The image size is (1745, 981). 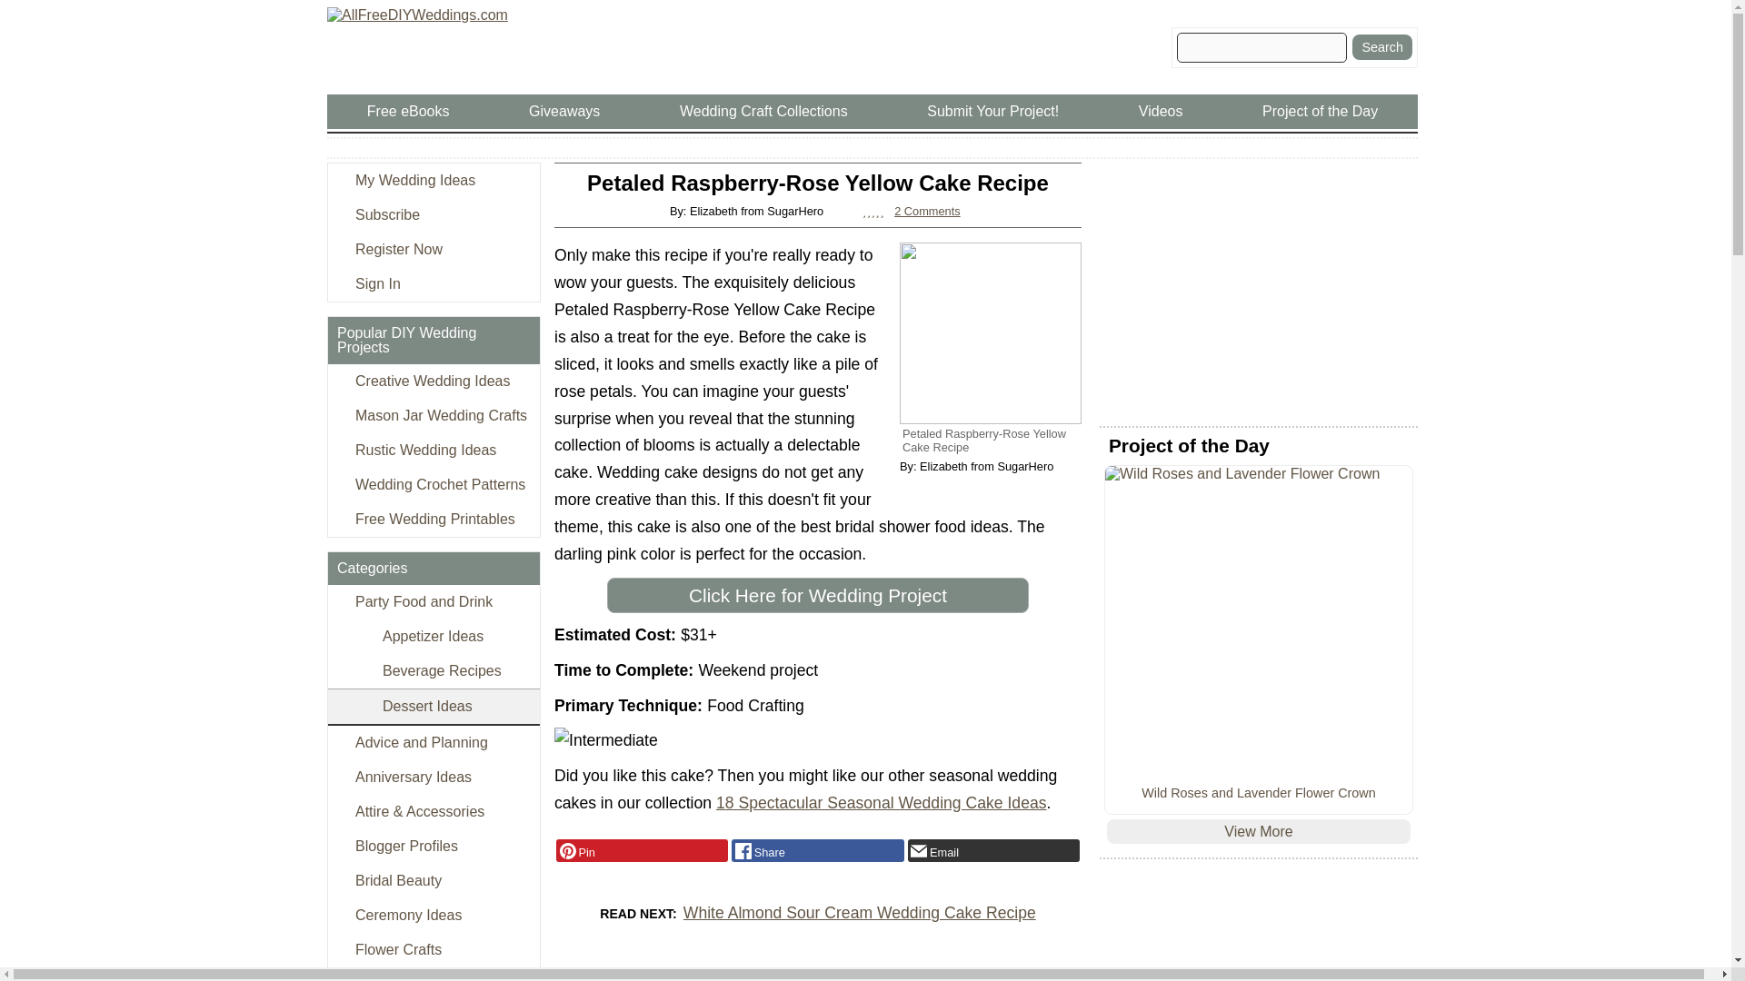 What do you see at coordinates (817, 851) in the screenshot?
I see `Facebook` at bounding box center [817, 851].